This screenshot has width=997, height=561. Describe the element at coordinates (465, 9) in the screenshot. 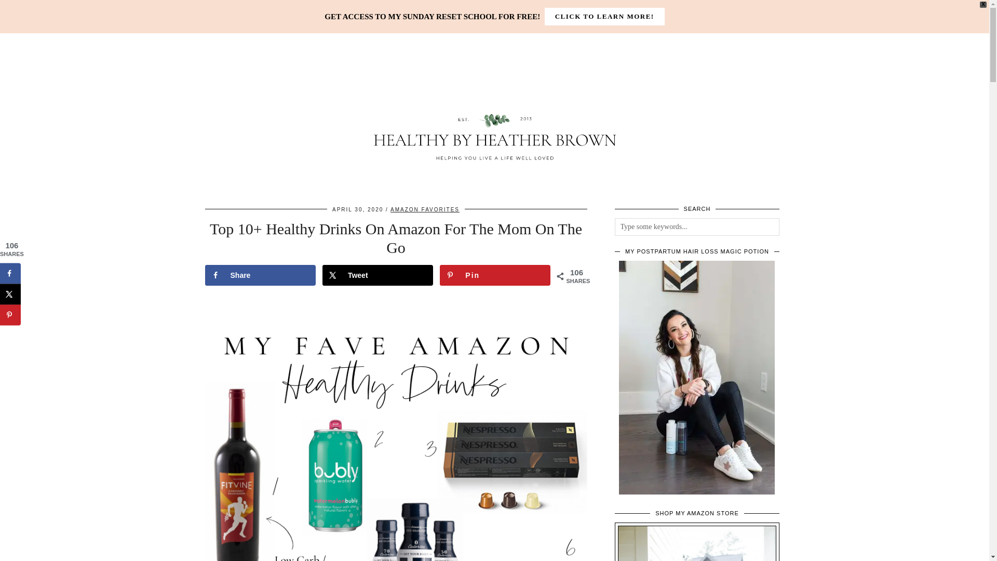

I see `MEMBERSHIP` at that location.